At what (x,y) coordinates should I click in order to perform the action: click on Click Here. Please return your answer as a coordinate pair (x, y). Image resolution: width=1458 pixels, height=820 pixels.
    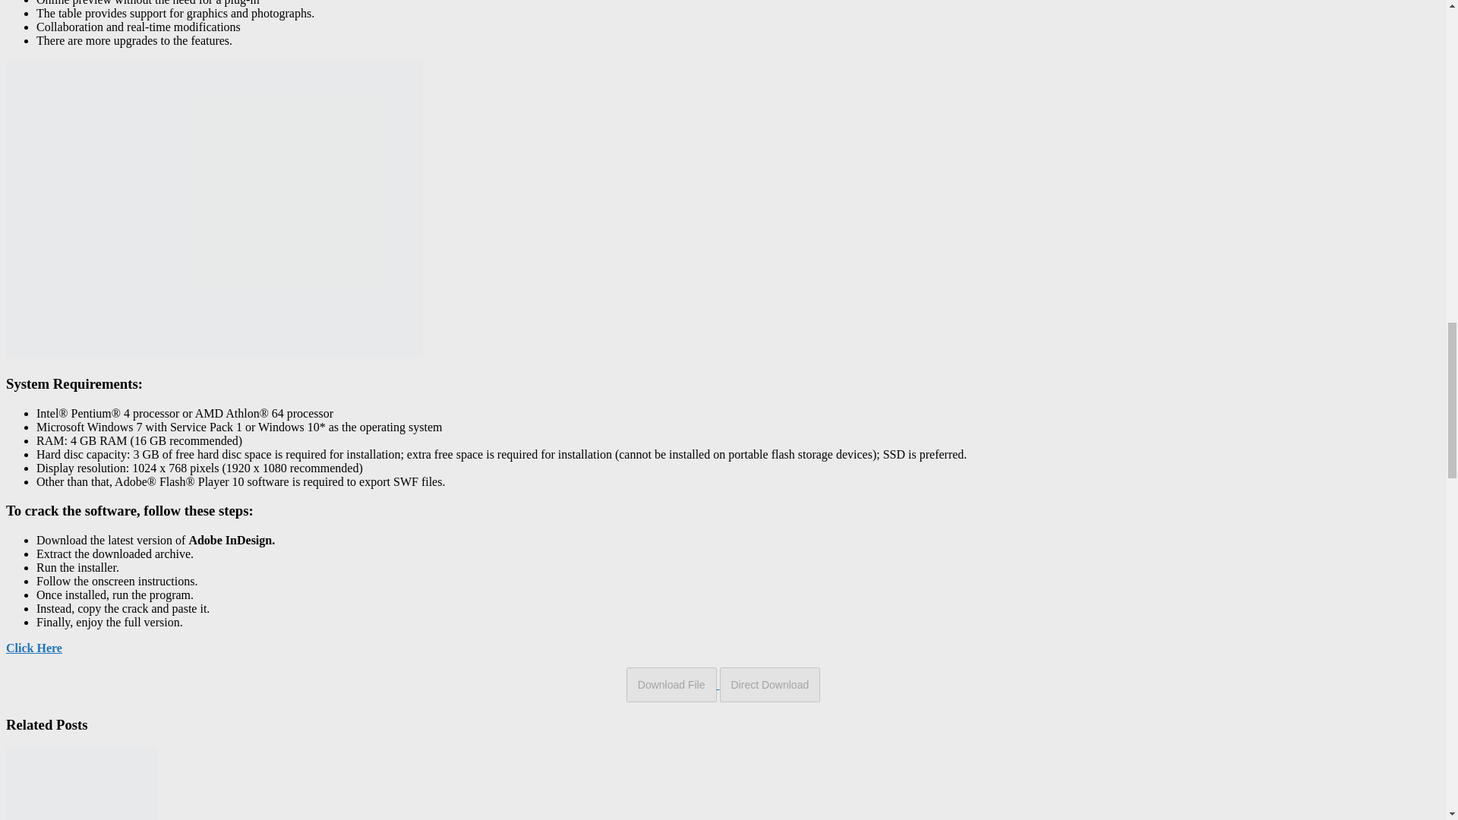
    Looking at the image, I should click on (33, 647).